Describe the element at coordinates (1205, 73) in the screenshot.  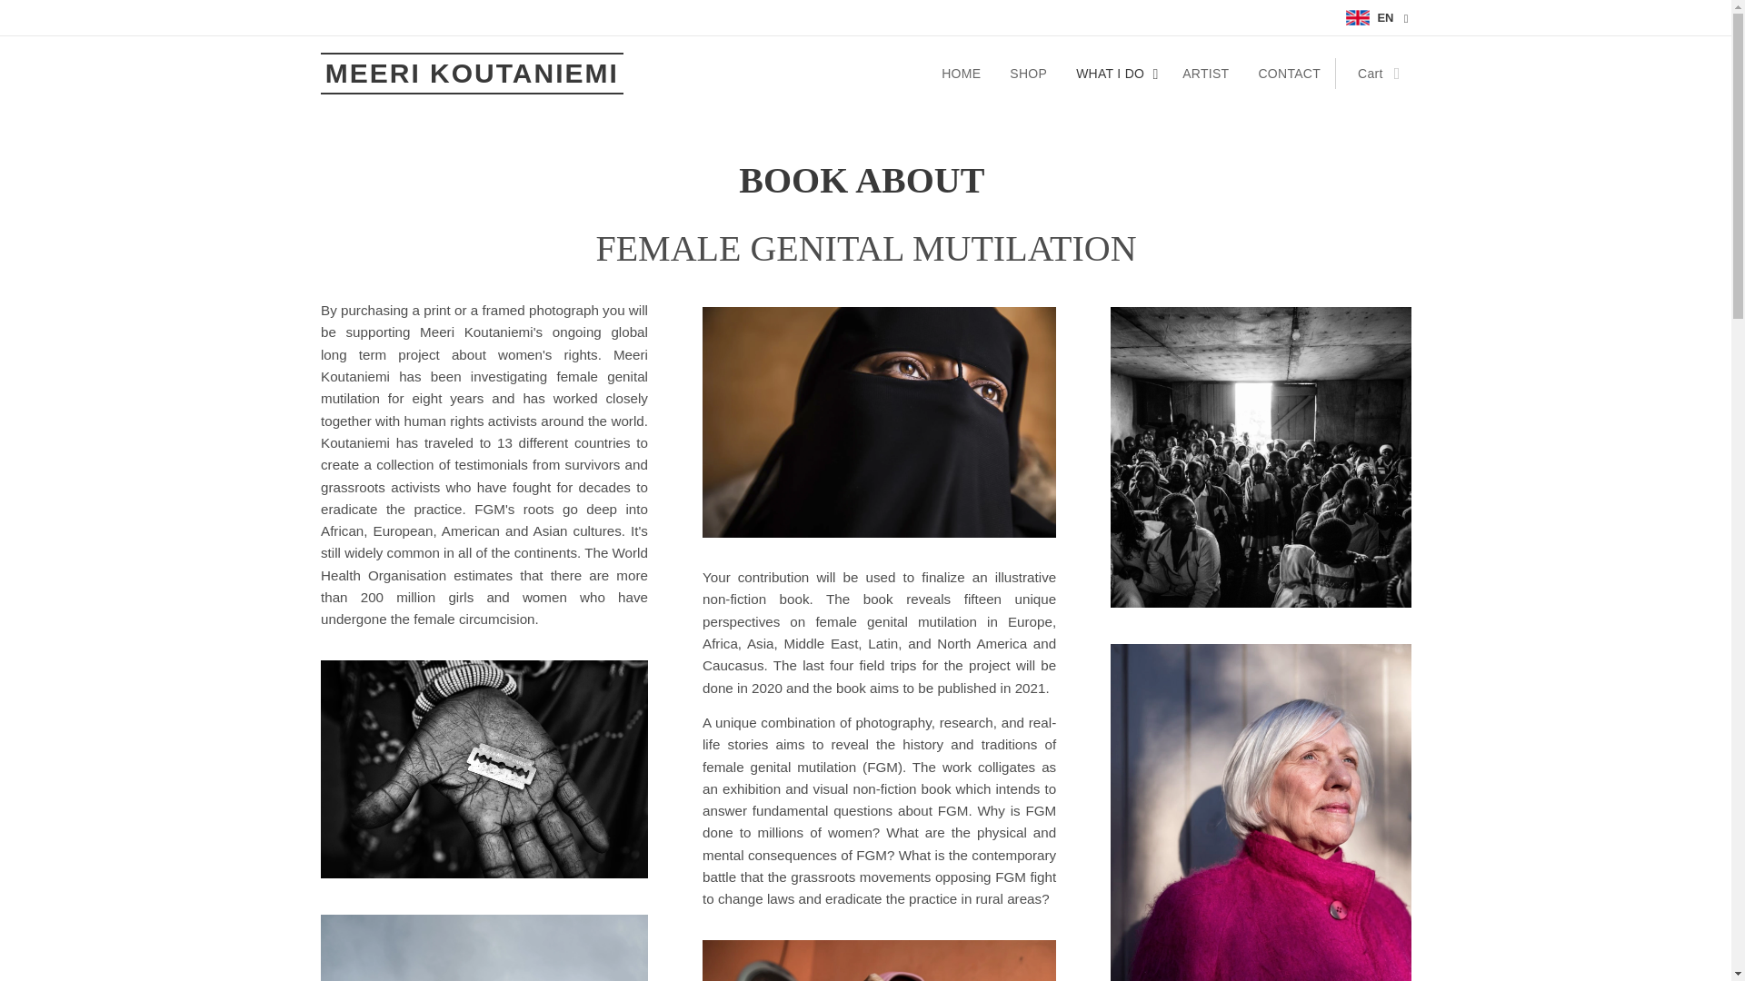
I see `ARTIST` at that location.